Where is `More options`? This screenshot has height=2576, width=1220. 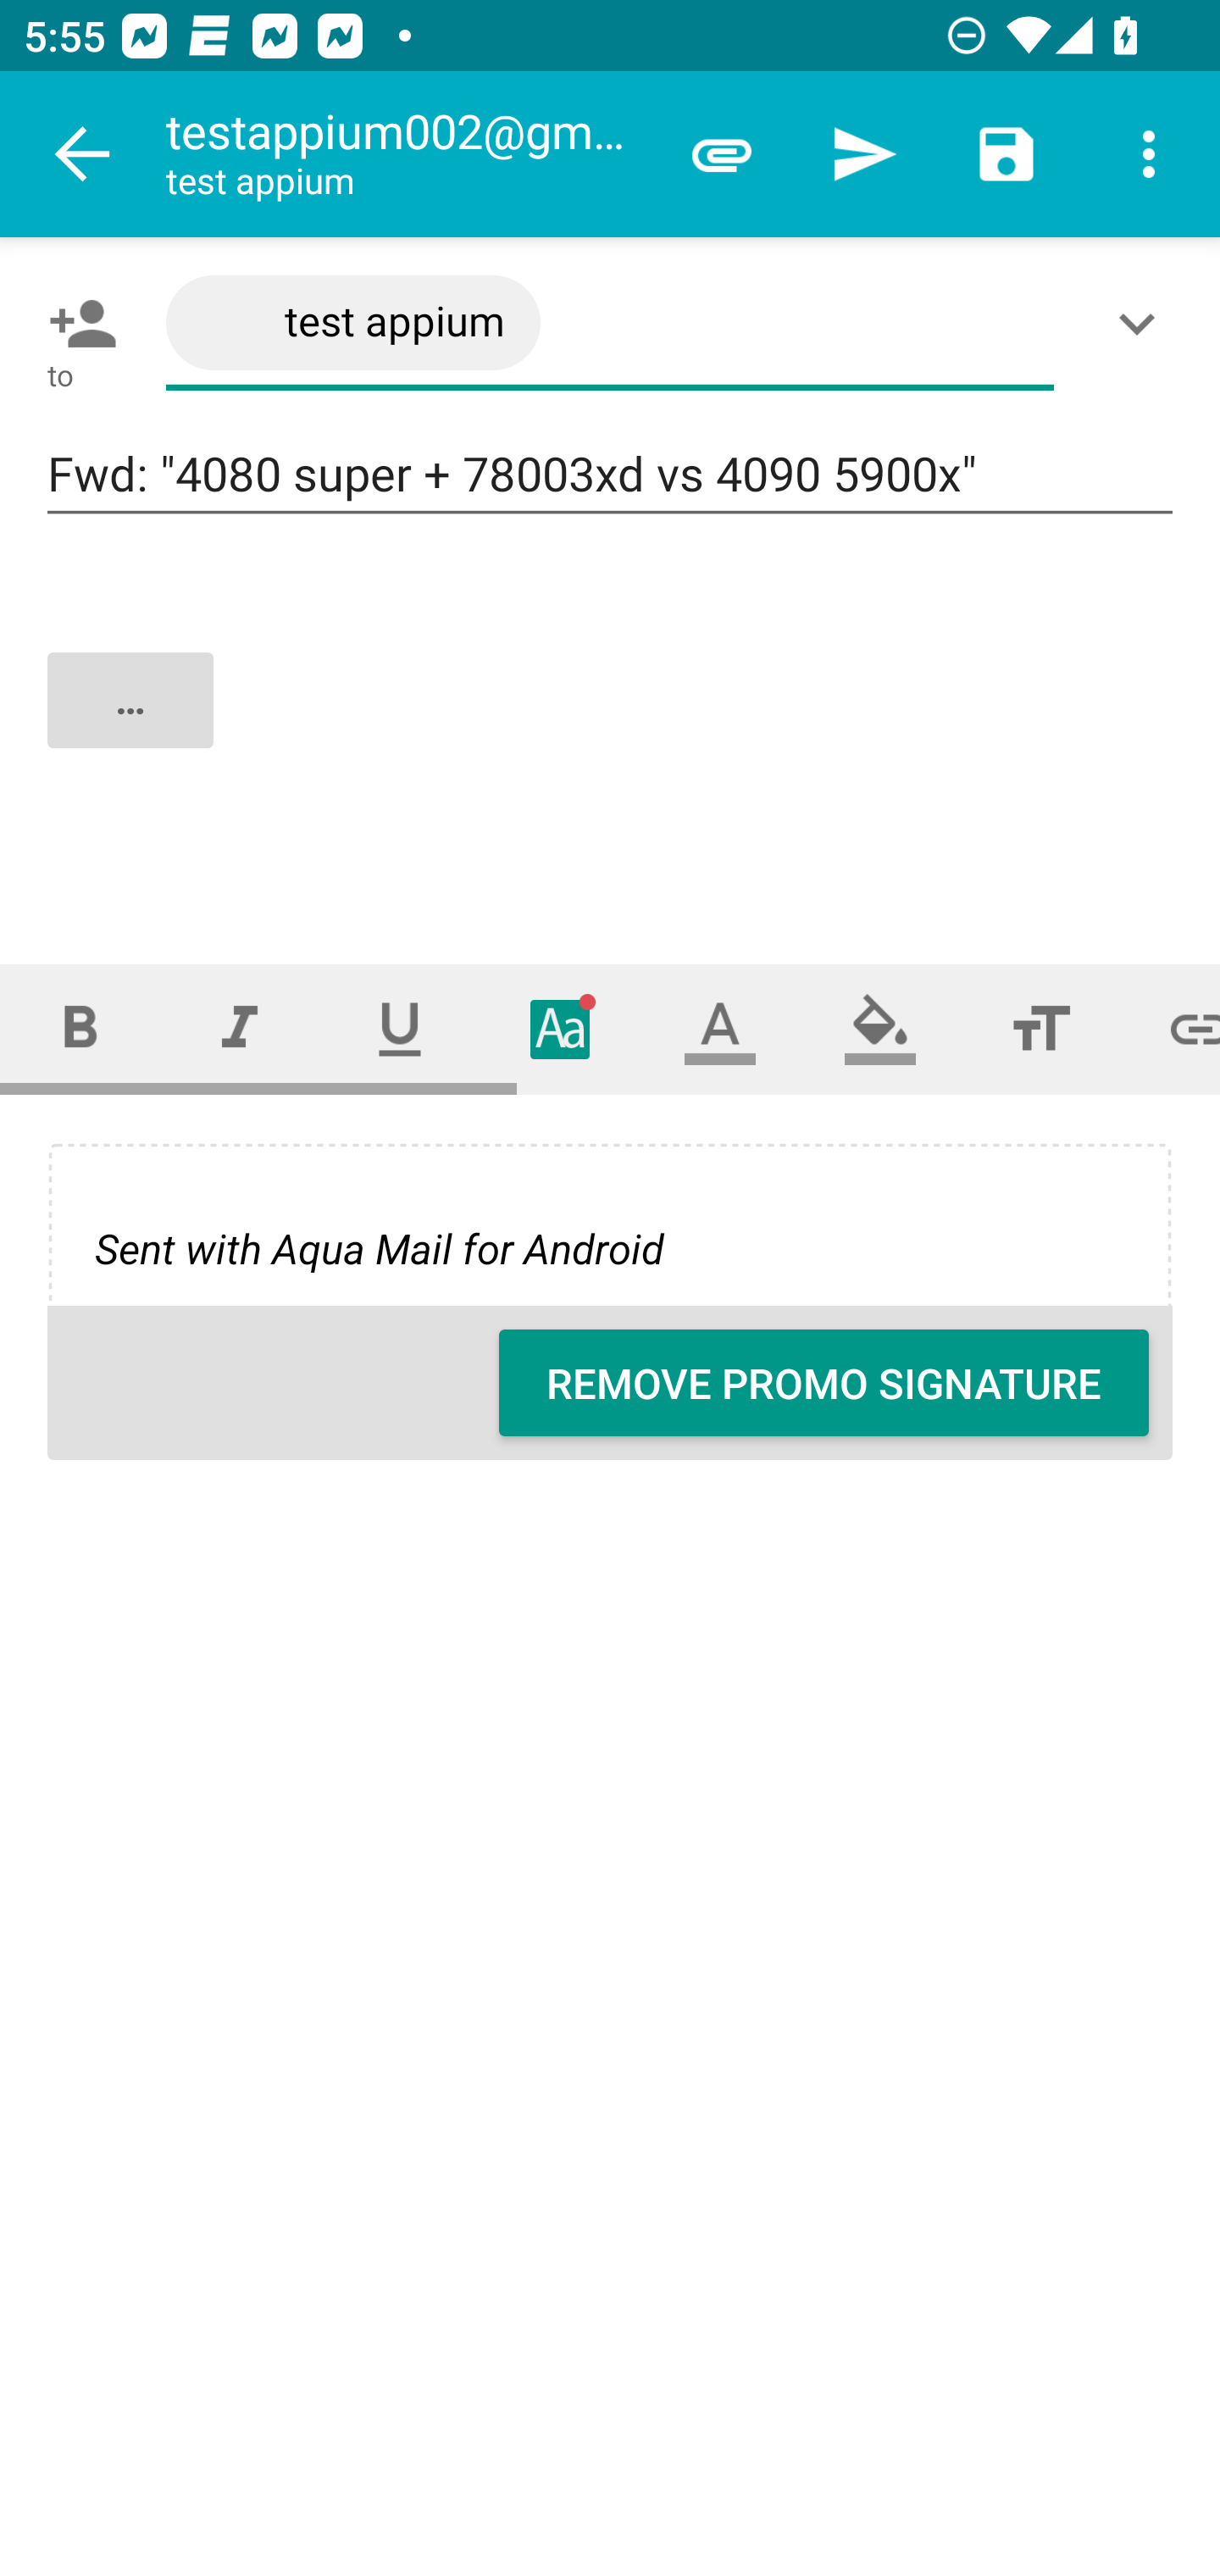
More options is located at coordinates (1149, 154).